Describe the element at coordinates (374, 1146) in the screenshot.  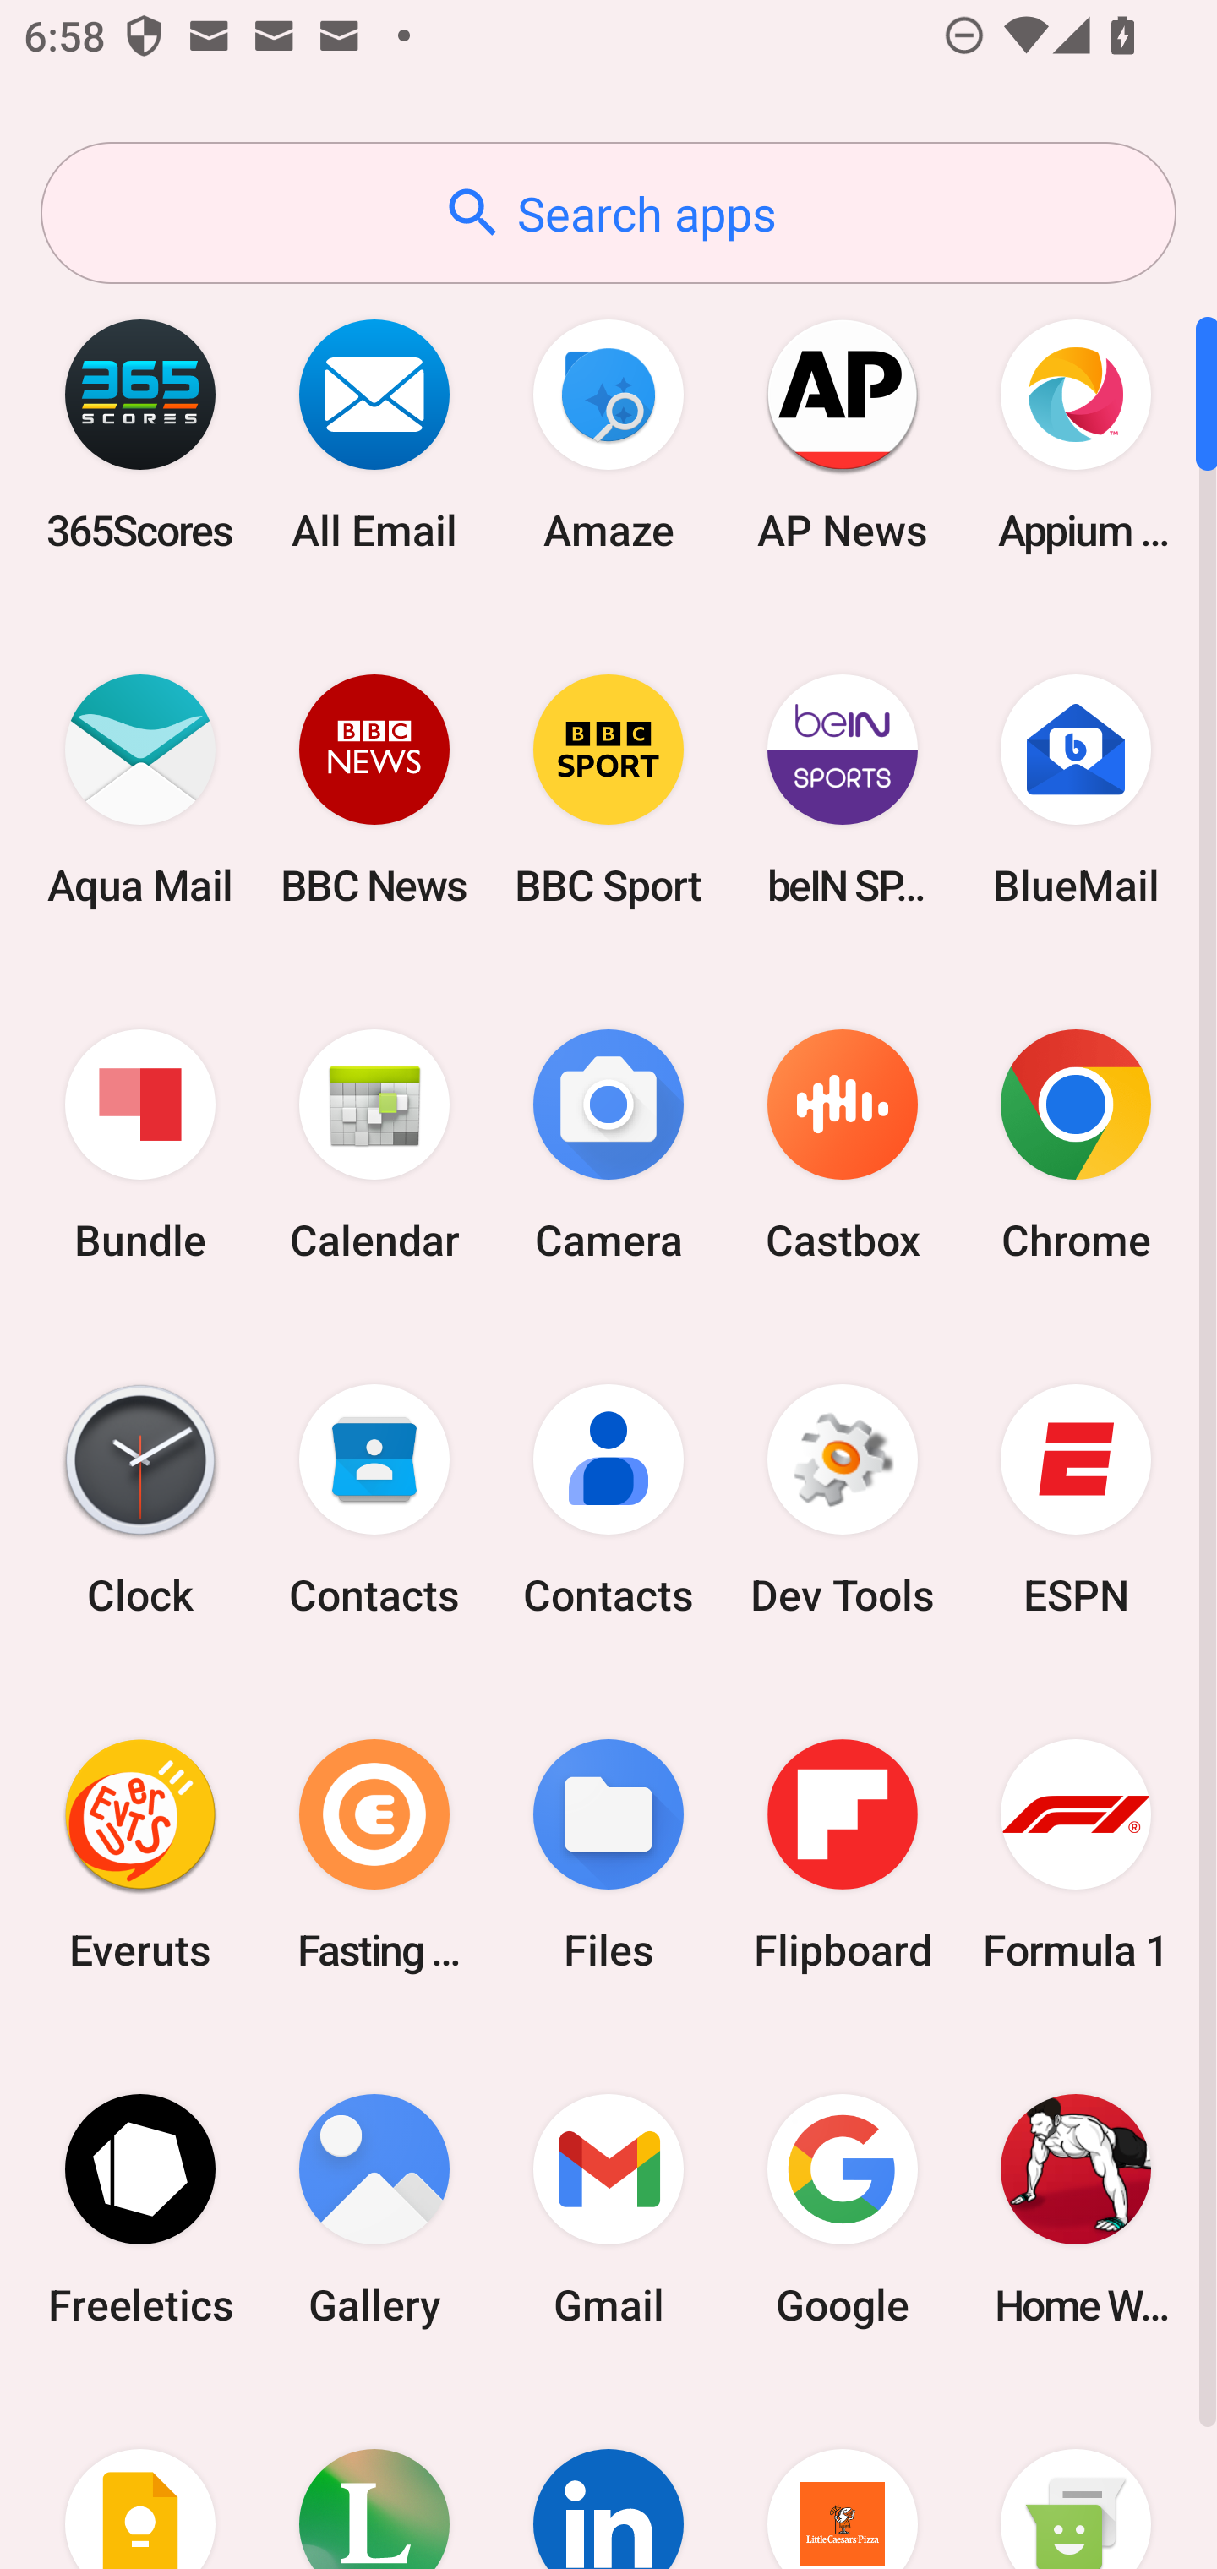
I see `Calendar` at that location.